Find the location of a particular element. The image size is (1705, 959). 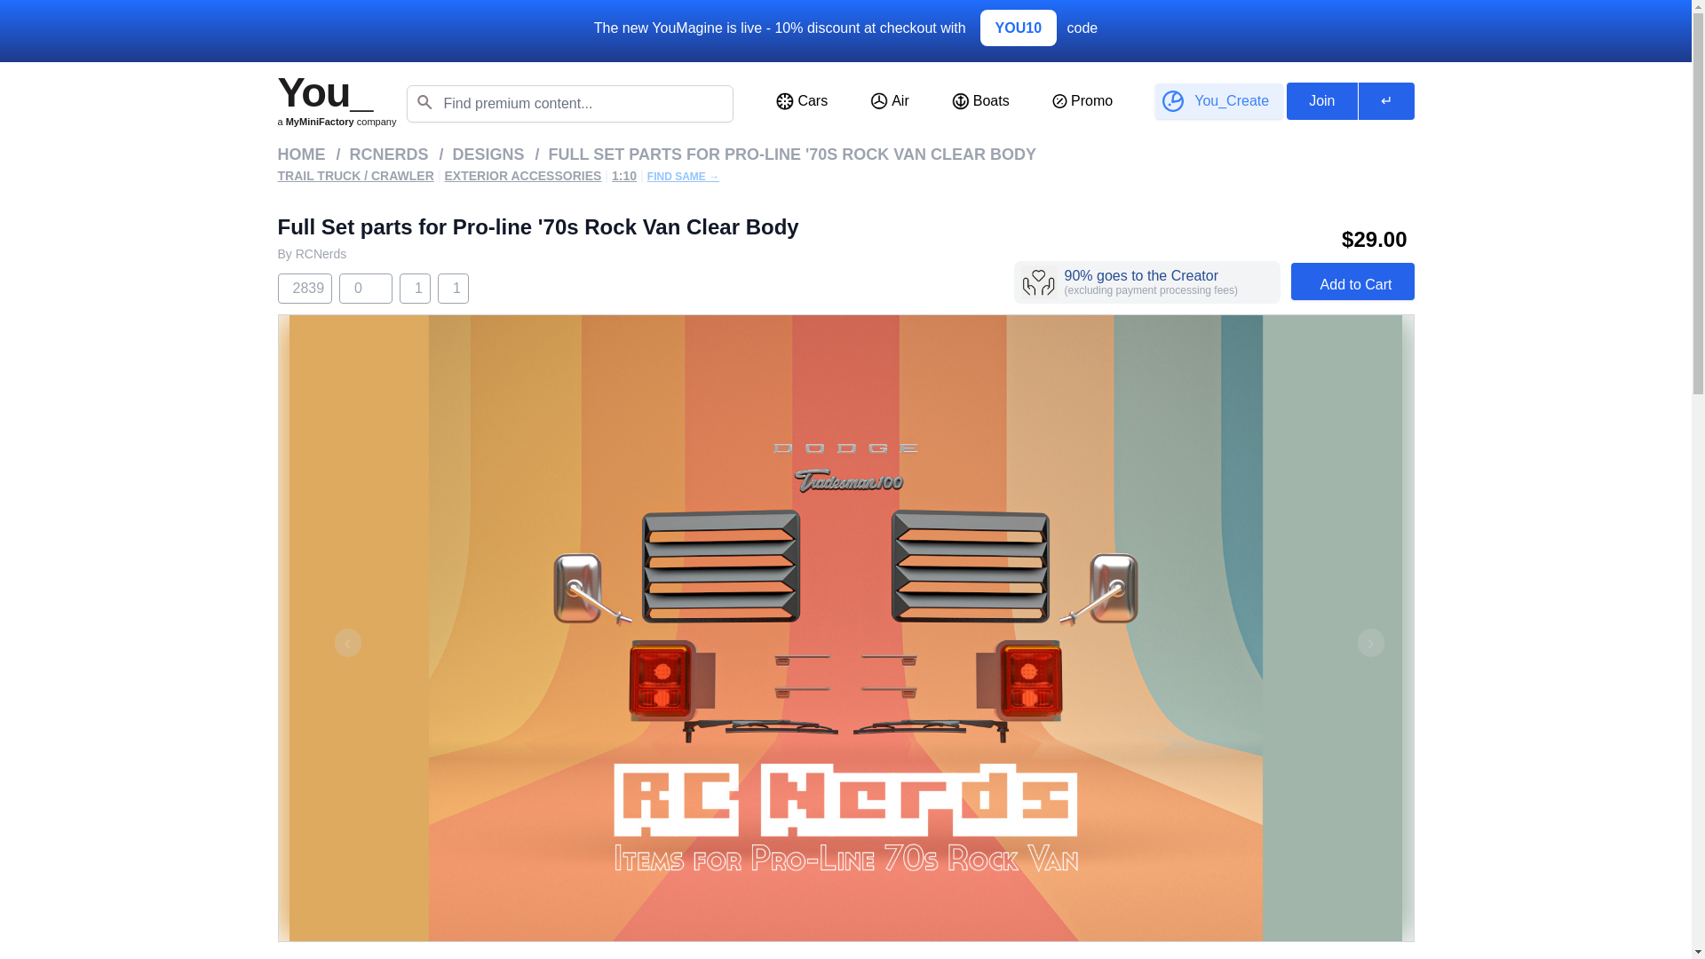

EXTERIOR ACCESSORIES is located at coordinates (522, 176).